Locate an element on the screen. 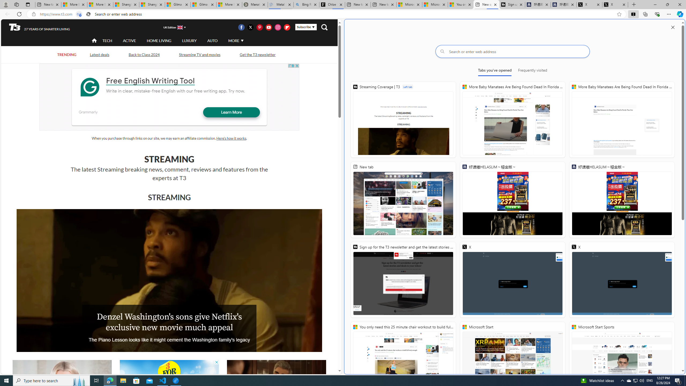 This screenshot has width=686, height=386. Only Murders in the Building S4 is located at coordinates (276, 388).